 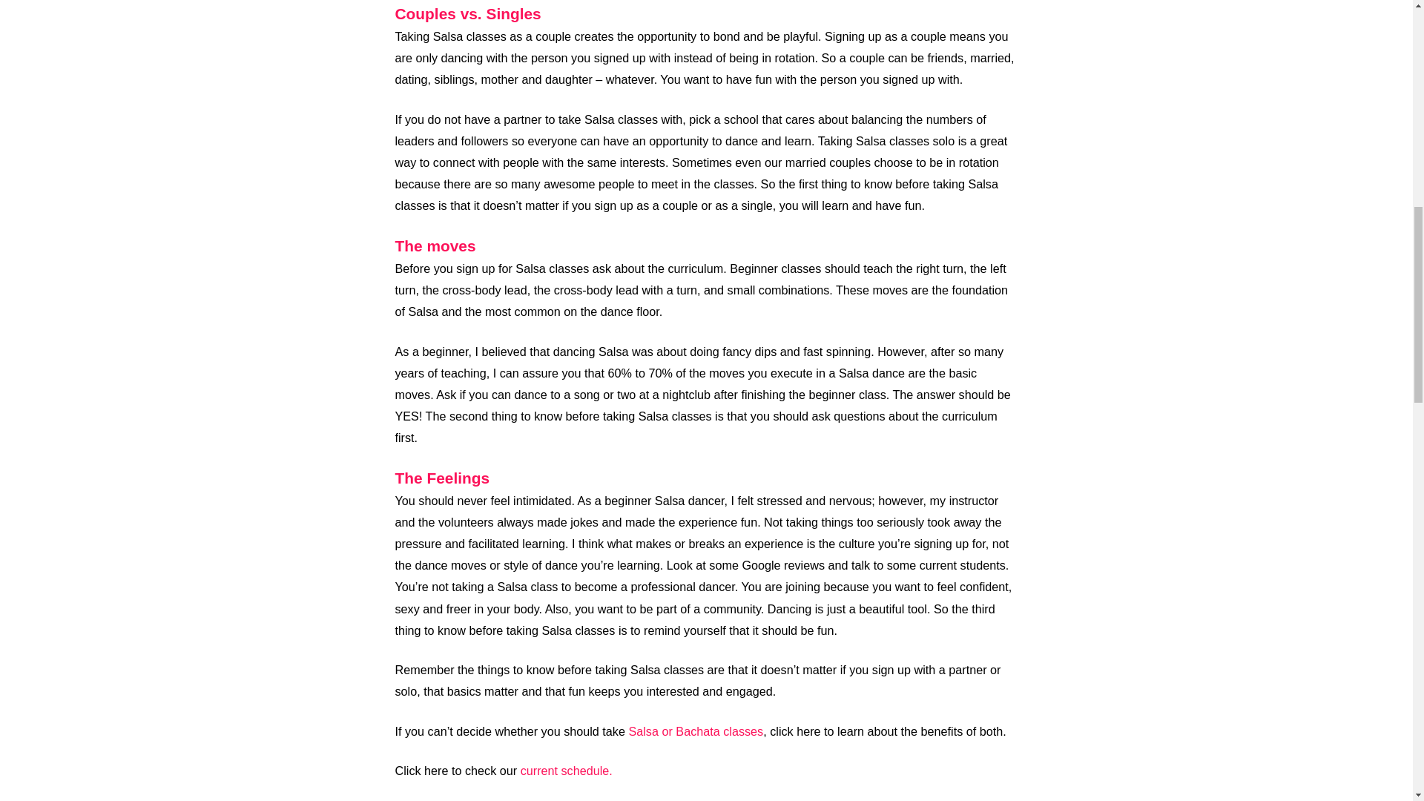 What do you see at coordinates (567, 770) in the screenshot?
I see `current schedule.` at bounding box center [567, 770].